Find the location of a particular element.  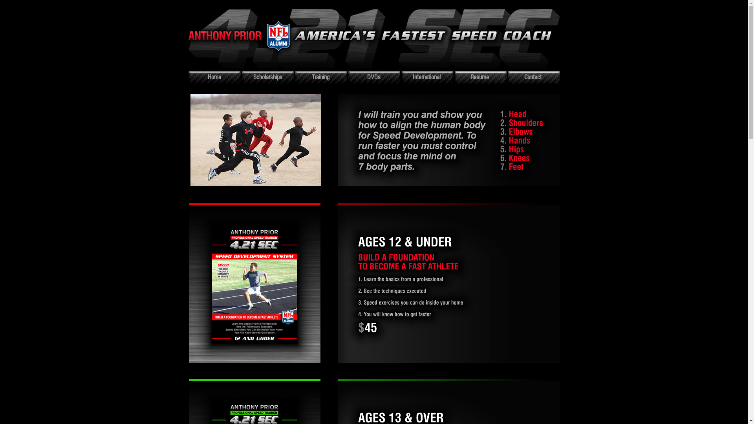

DVD---main-A.png is located at coordinates (448, 140).